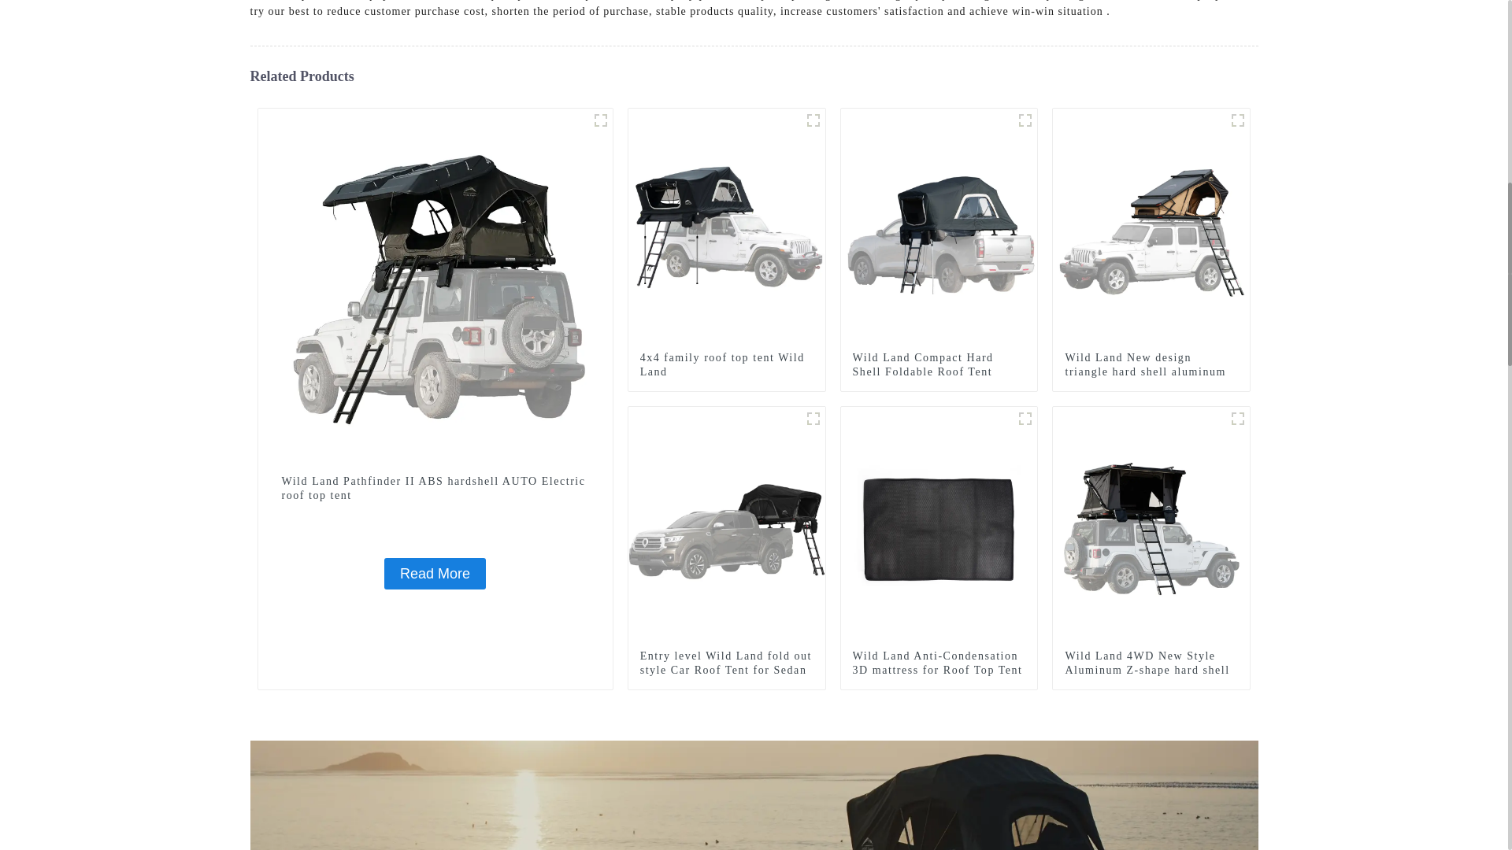  I want to click on 2-person-tent, so click(813, 419).